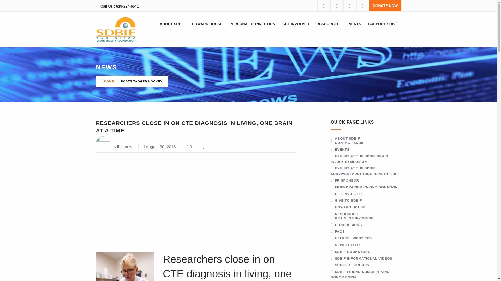 The image size is (501, 281). What do you see at coordinates (385, 6) in the screenshot?
I see `DONATE NOW` at bounding box center [385, 6].